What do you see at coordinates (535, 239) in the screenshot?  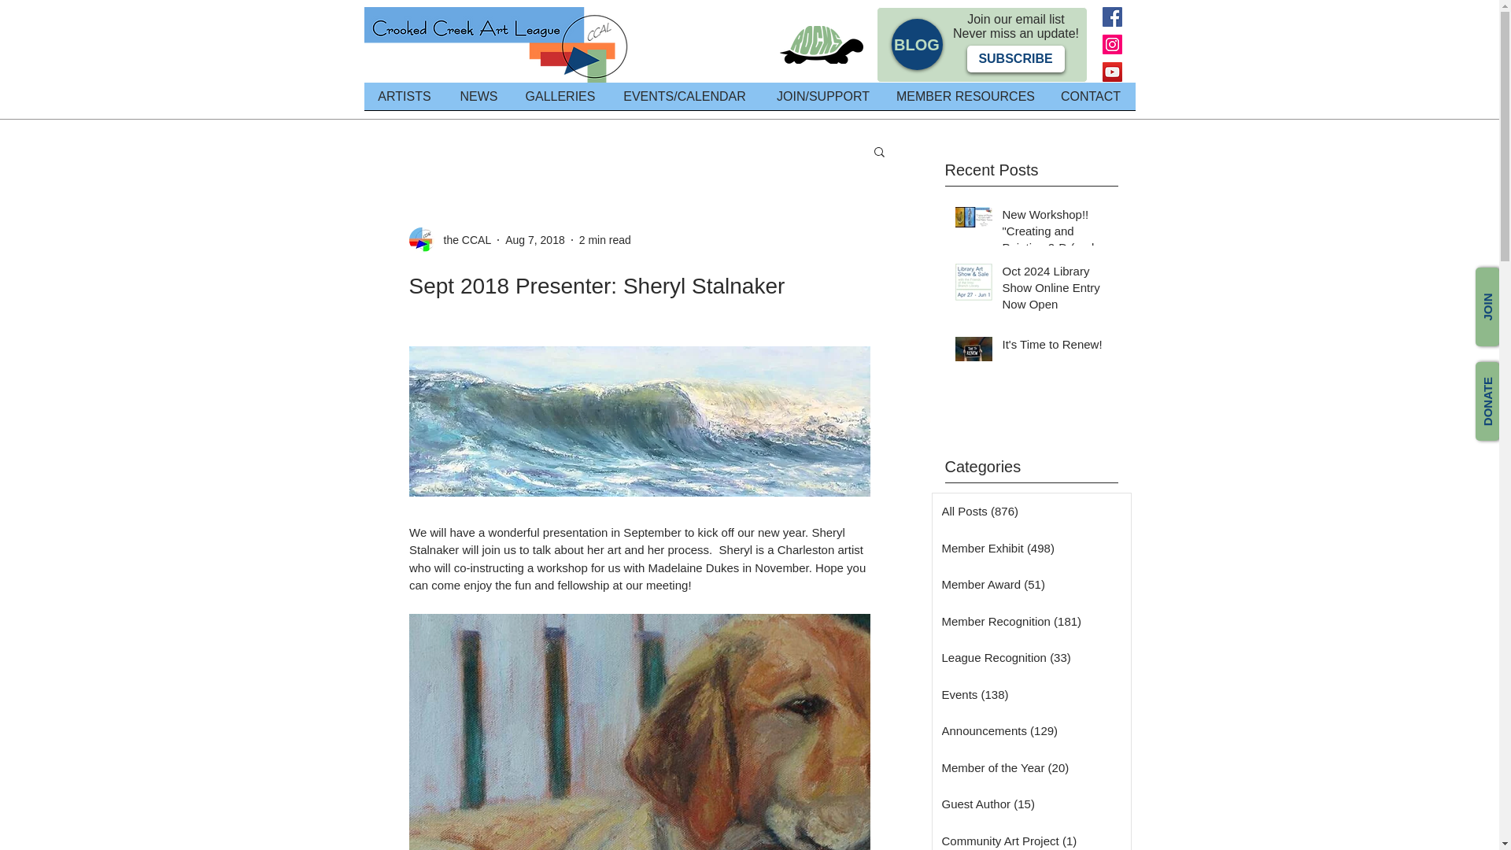 I see `Aug 7, 2018` at bounding box center [535, 239].